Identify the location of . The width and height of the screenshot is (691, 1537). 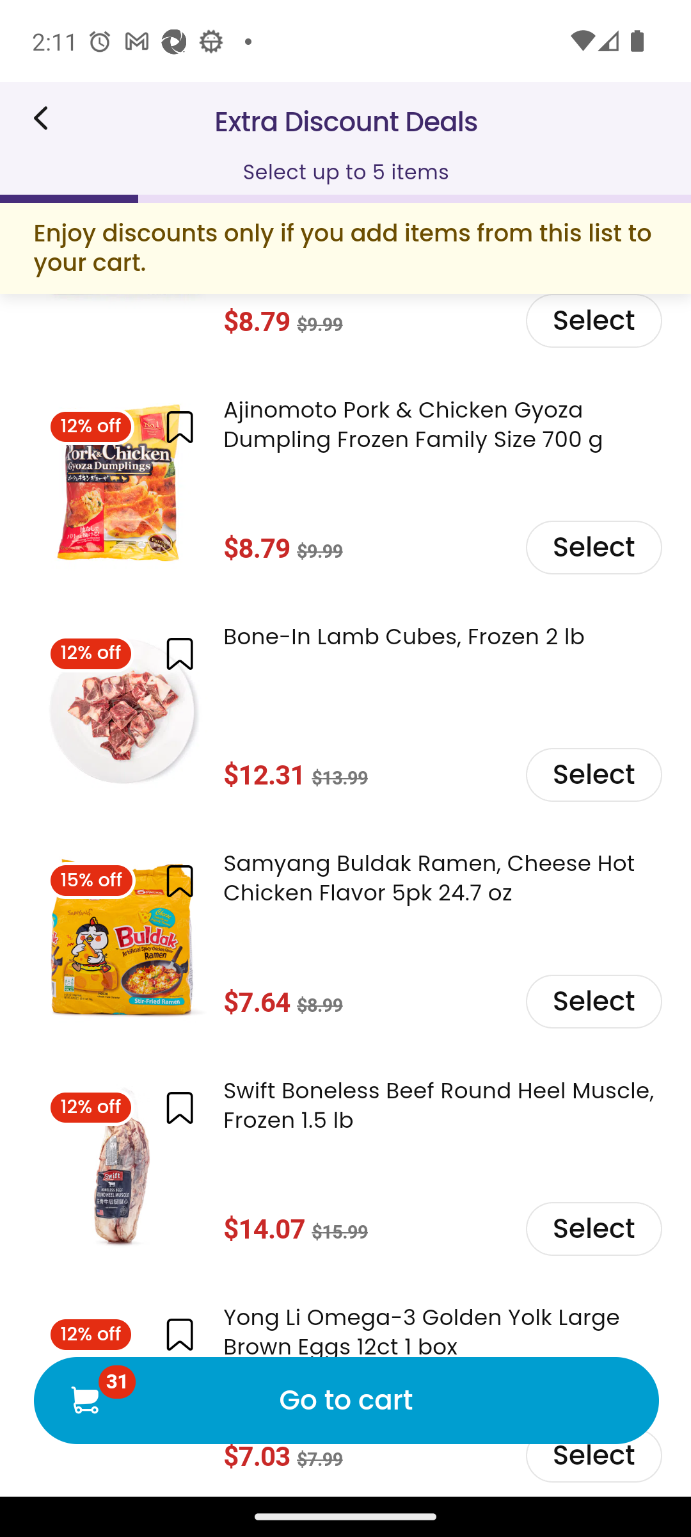
(179, 881).